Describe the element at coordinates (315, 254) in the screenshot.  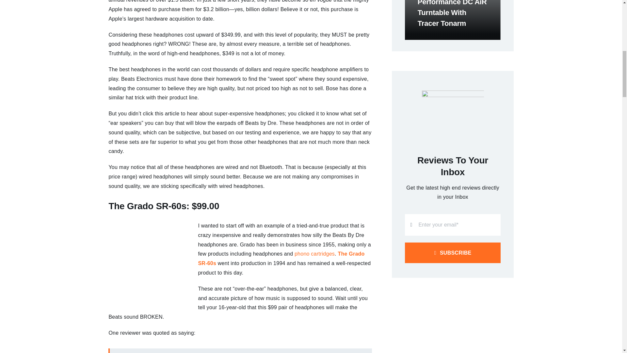
I see `phono cartridges` at that location.